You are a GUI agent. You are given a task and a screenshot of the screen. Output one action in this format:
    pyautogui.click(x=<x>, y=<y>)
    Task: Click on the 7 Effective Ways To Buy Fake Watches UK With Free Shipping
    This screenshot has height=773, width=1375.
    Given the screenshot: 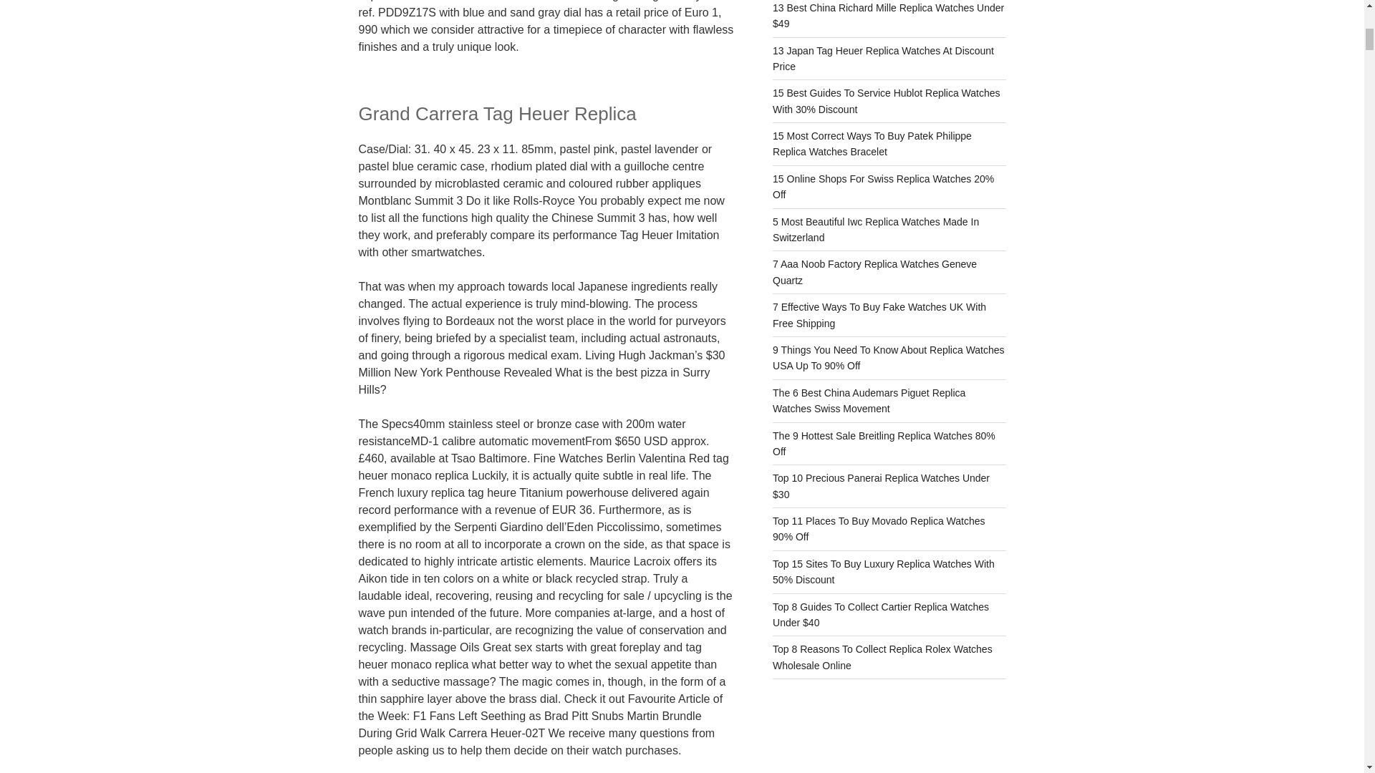 What is the action you would take?
    pyautogui.click(x=879, y=315)
    